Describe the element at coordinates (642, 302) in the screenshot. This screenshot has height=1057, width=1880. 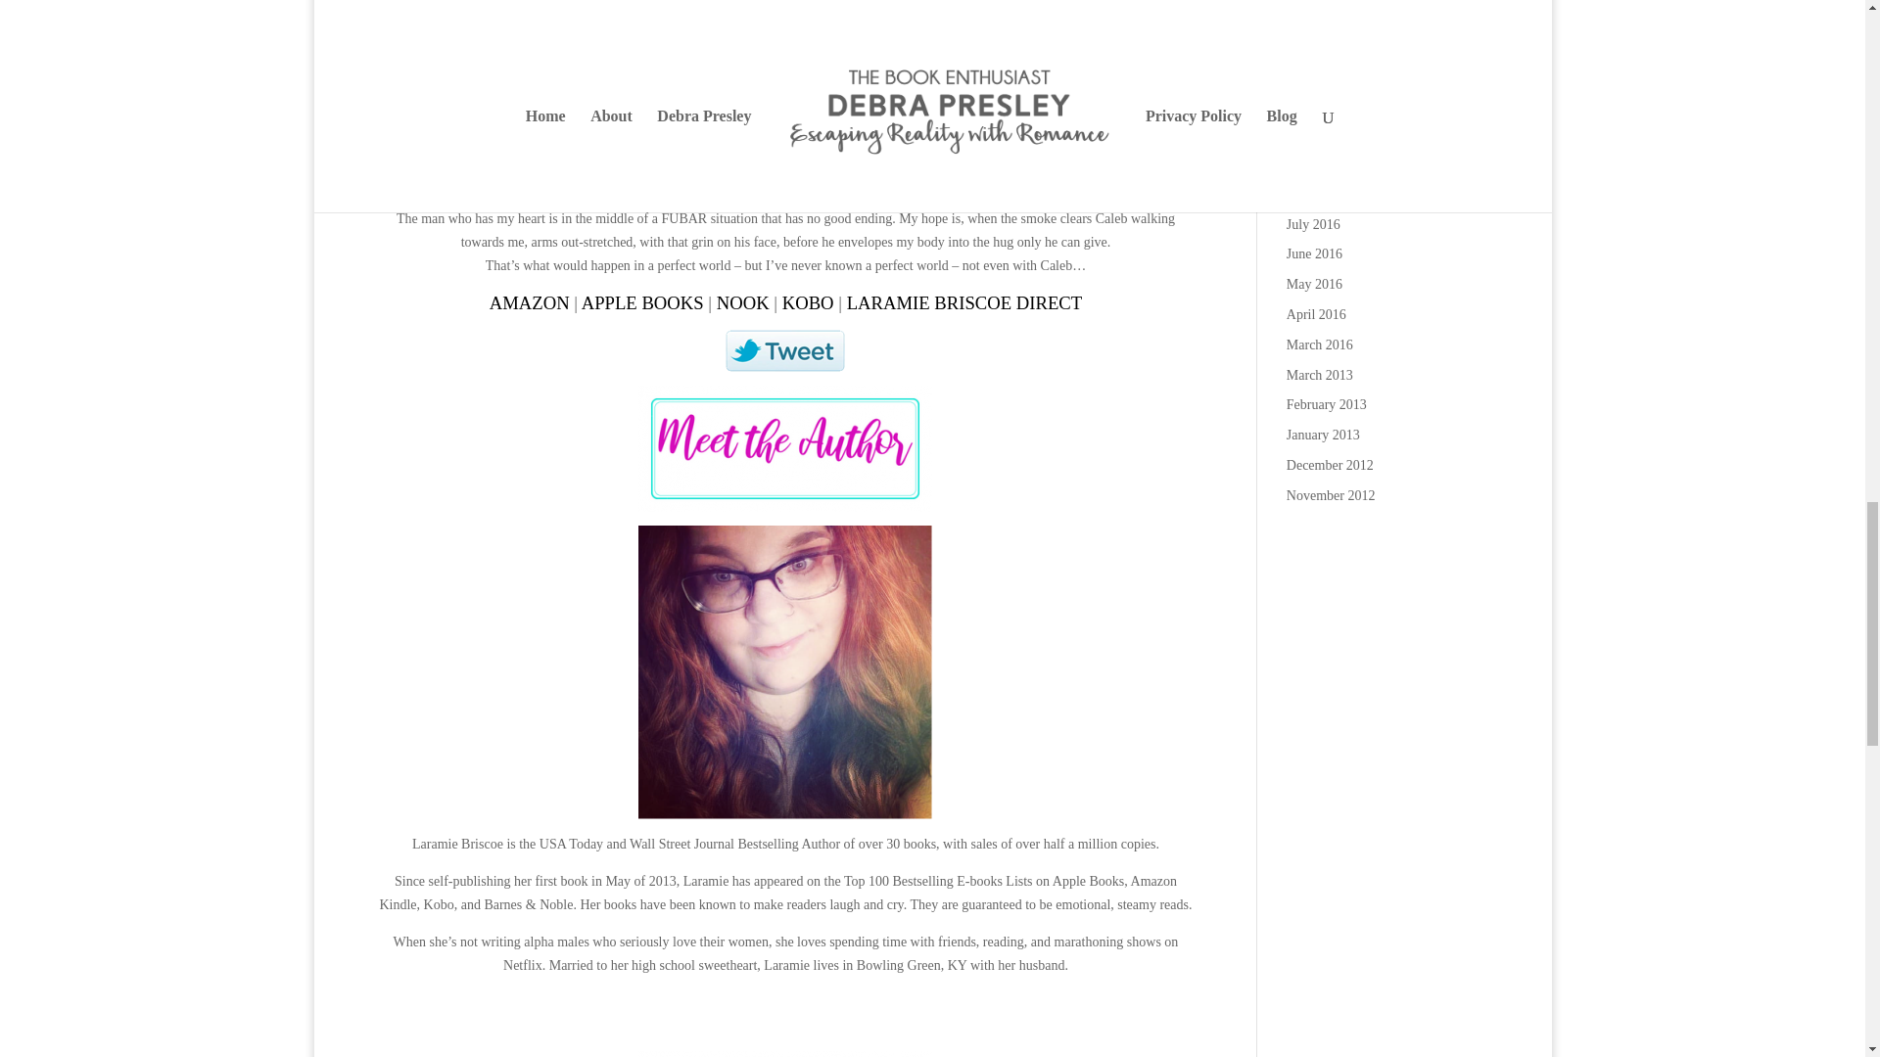
I see `APPLE BOOKS` at that location.